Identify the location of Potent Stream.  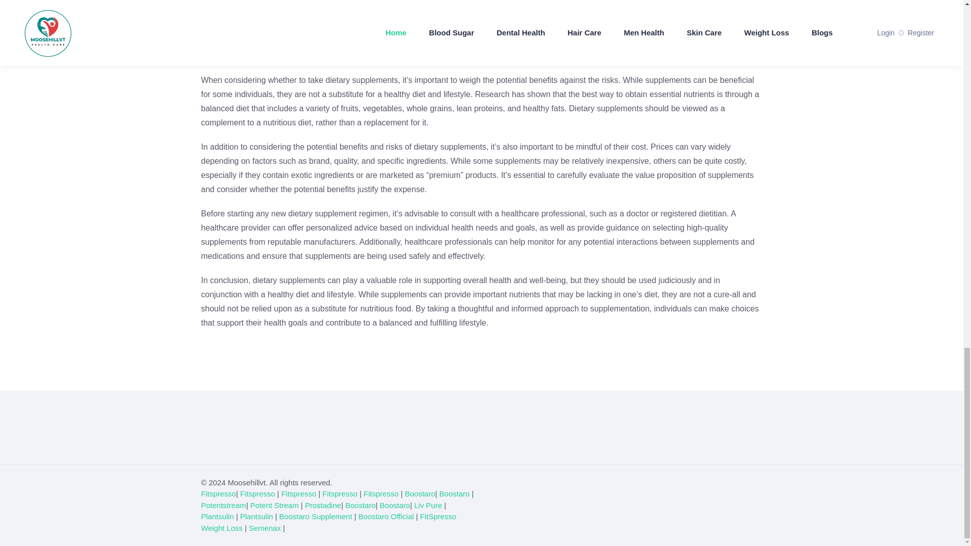
(275, 505).